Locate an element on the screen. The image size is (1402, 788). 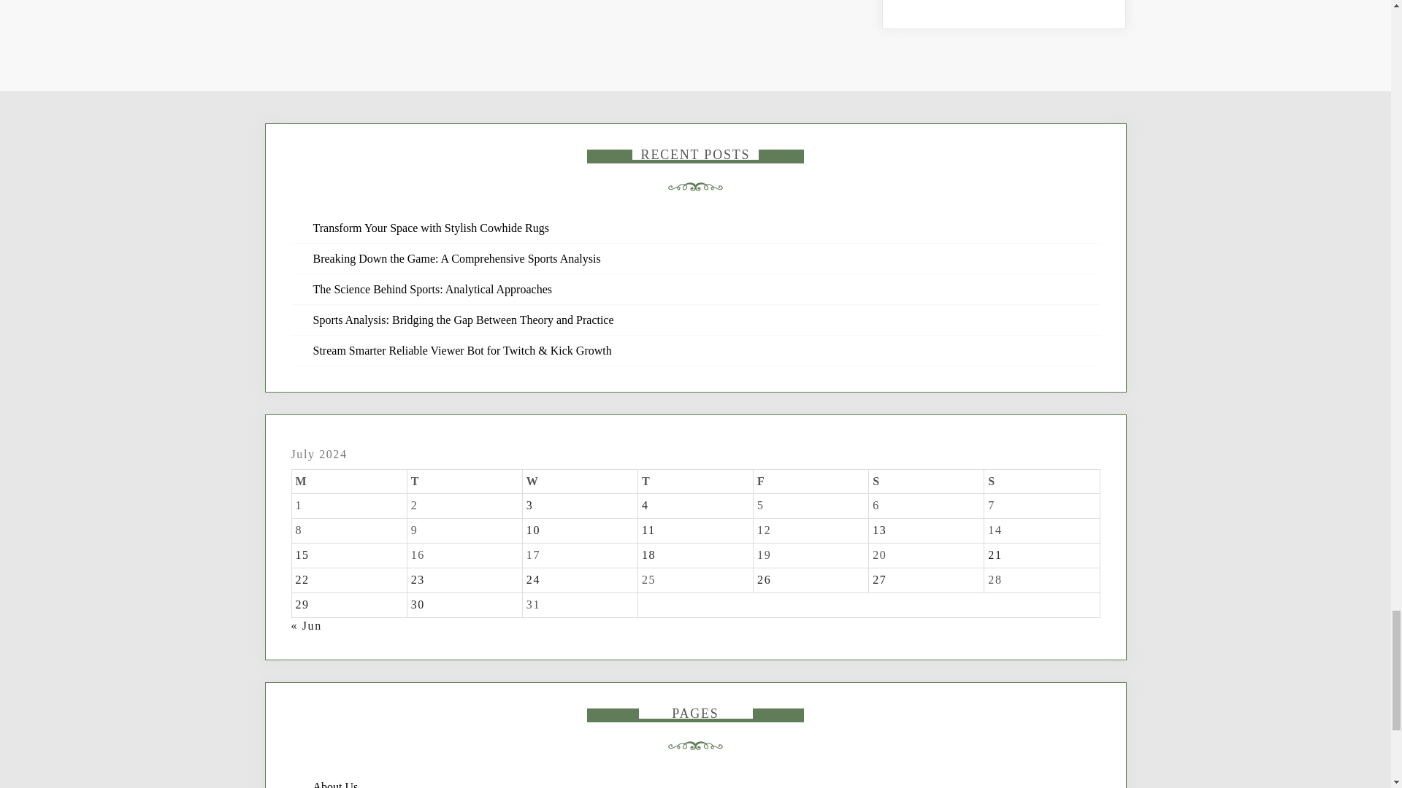
Saturday is located at coordinates (926, 482).